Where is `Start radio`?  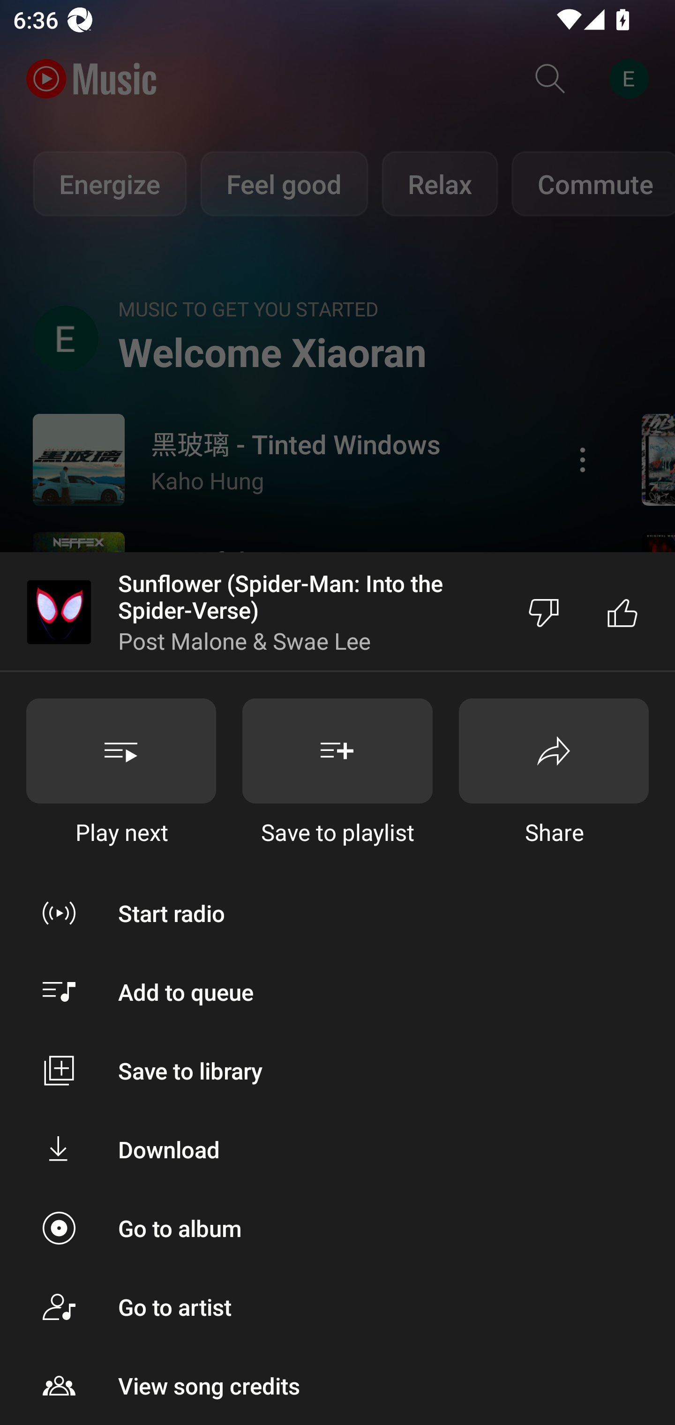 Start radio is located at coordinates (337, 912).